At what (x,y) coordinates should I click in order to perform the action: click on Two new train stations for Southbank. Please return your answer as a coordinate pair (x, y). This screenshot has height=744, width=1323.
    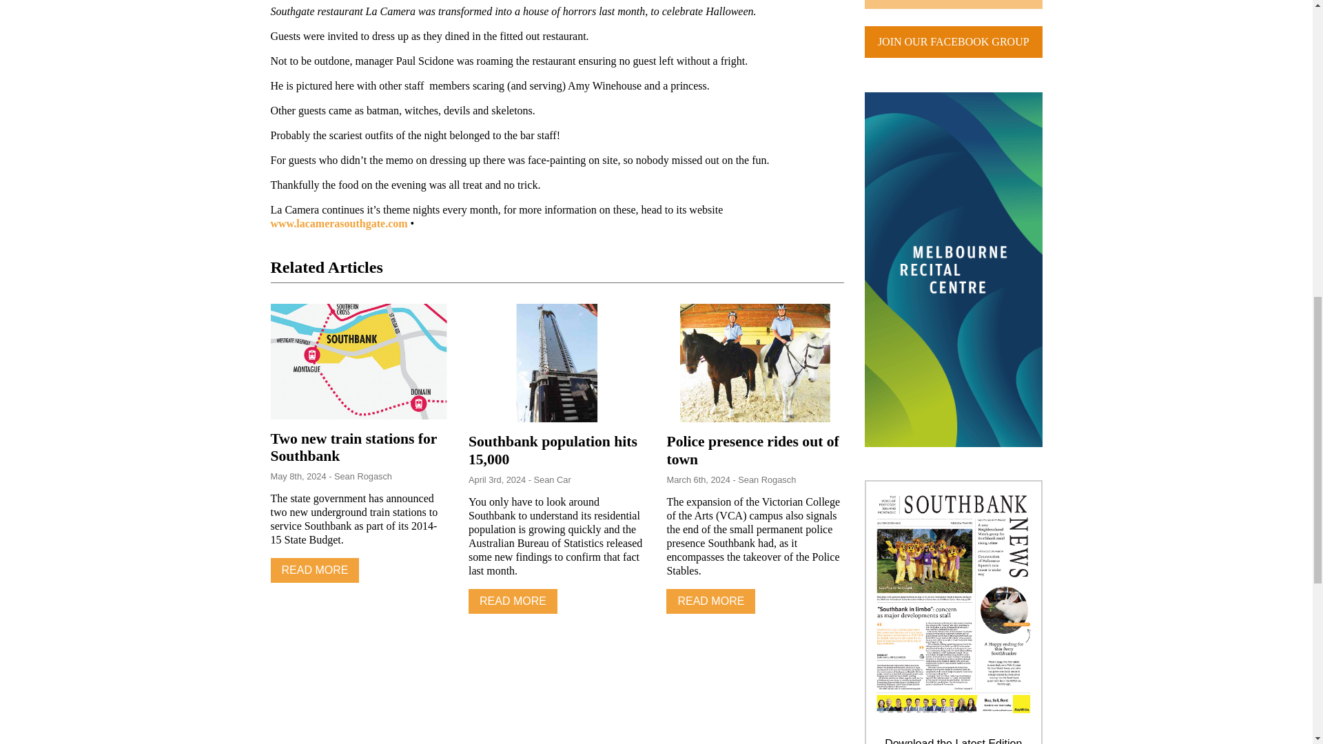
    Looking at the image, I should click on (353, 448).